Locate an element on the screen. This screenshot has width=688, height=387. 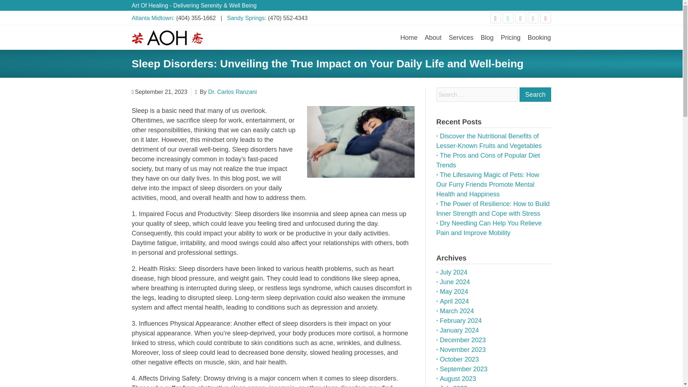
google is located at coordinates (521, 18).